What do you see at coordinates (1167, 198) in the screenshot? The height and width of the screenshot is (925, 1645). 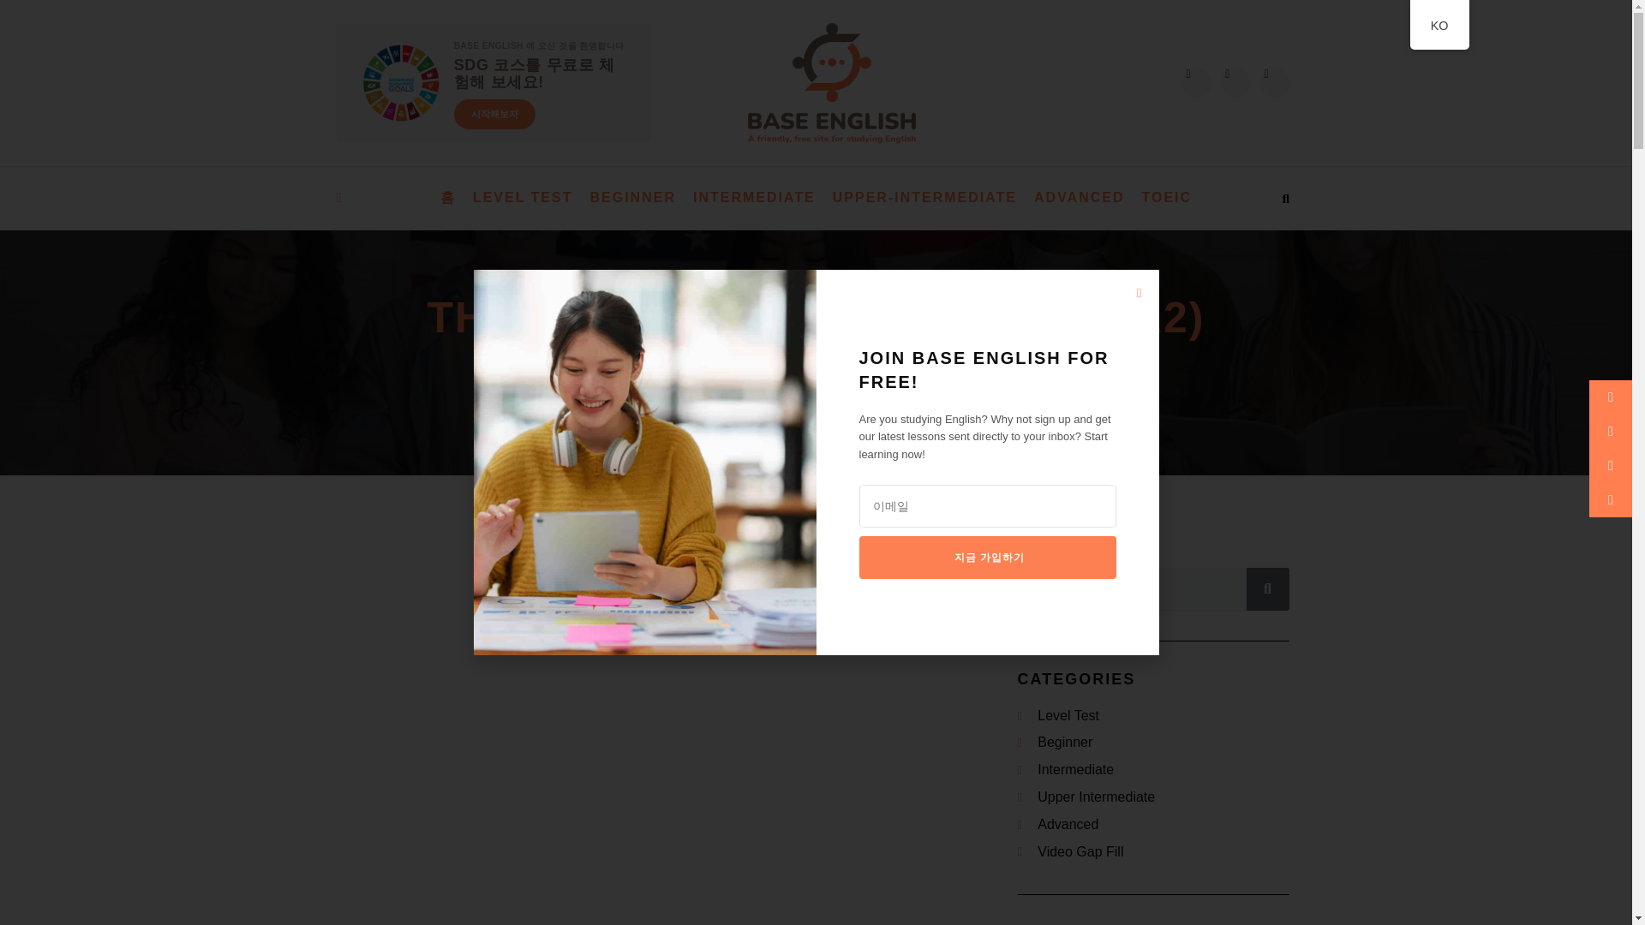 I see `TOEIC` at bounding box center [1167, 198].